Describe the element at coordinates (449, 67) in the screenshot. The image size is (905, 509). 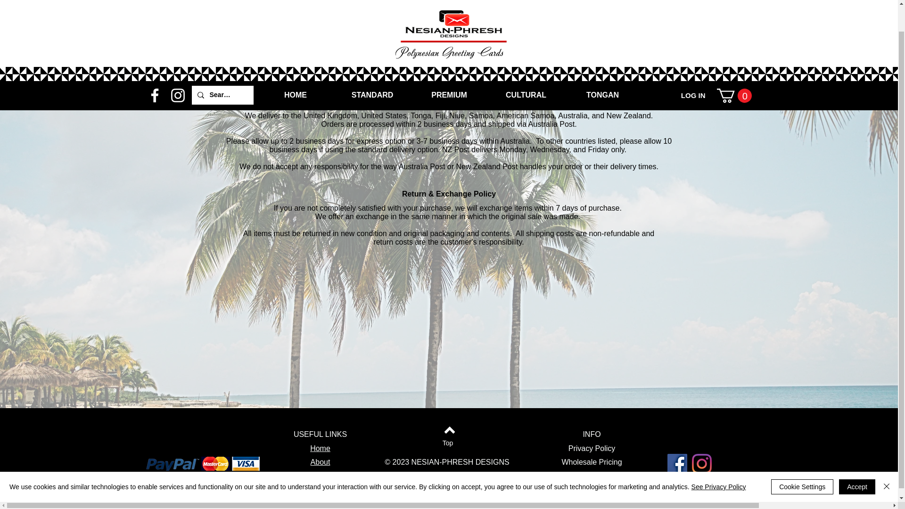
I see `PREMIUM` at that location.